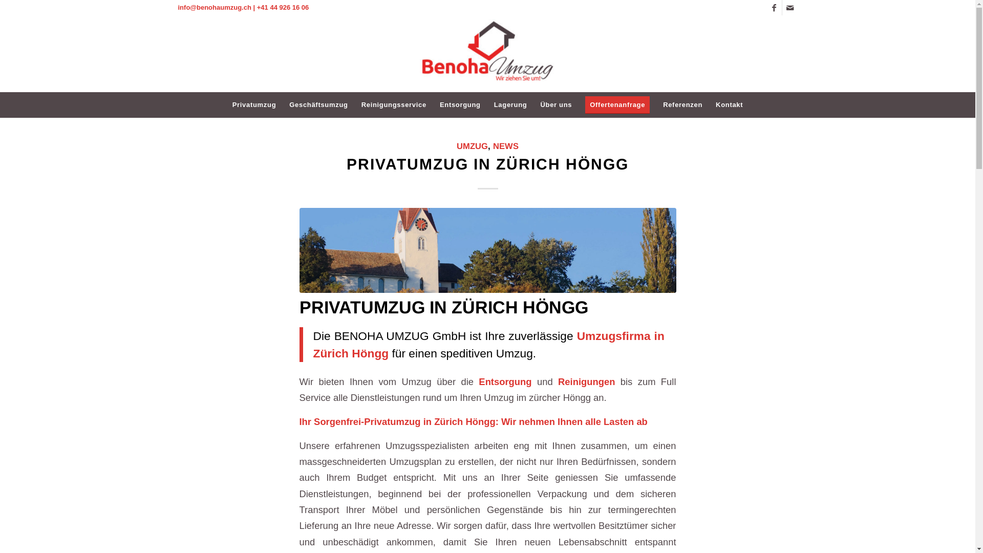 The width and height of the screenshot is (983, 553). What do you see at coordinates (394, 105) in the screenshot?
I see `Reinigungsservice` at bounding box center [394, 105].